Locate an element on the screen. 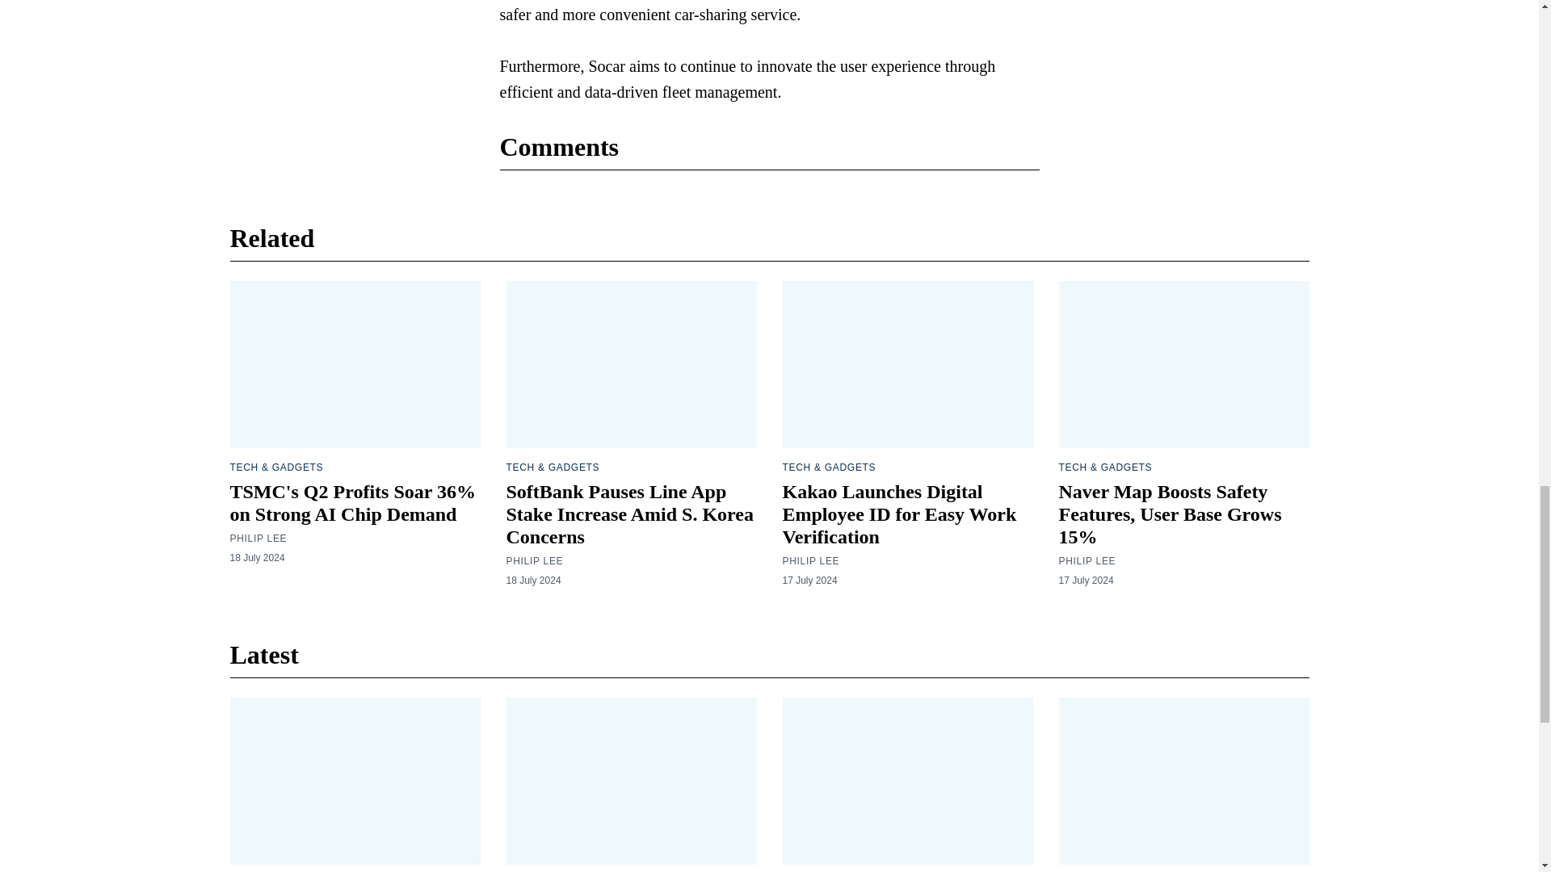 This screenshot has height=872, width=1551. PHILIP LEE is located at coordinates (809, 560).